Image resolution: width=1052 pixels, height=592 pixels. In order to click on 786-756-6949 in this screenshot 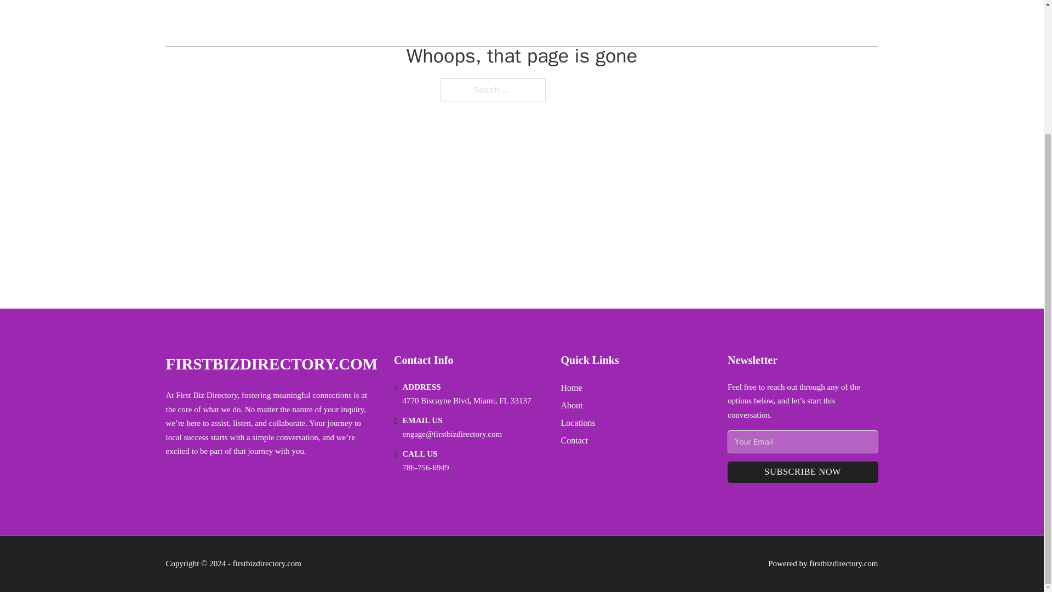, I will do `click(426, 467)`.